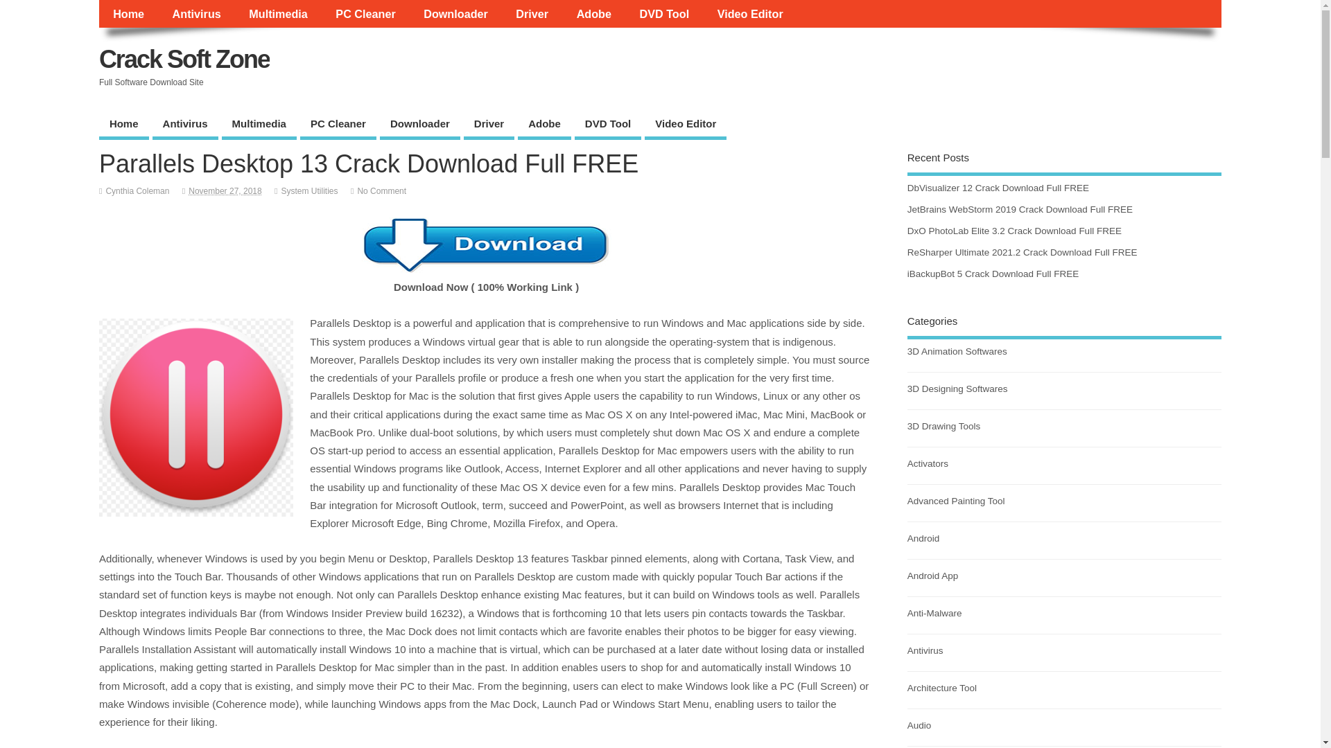  What do you see at coordinates (608, 125) in the screenshot?
I see `DVD Tool` at bounding box center [608, 125].